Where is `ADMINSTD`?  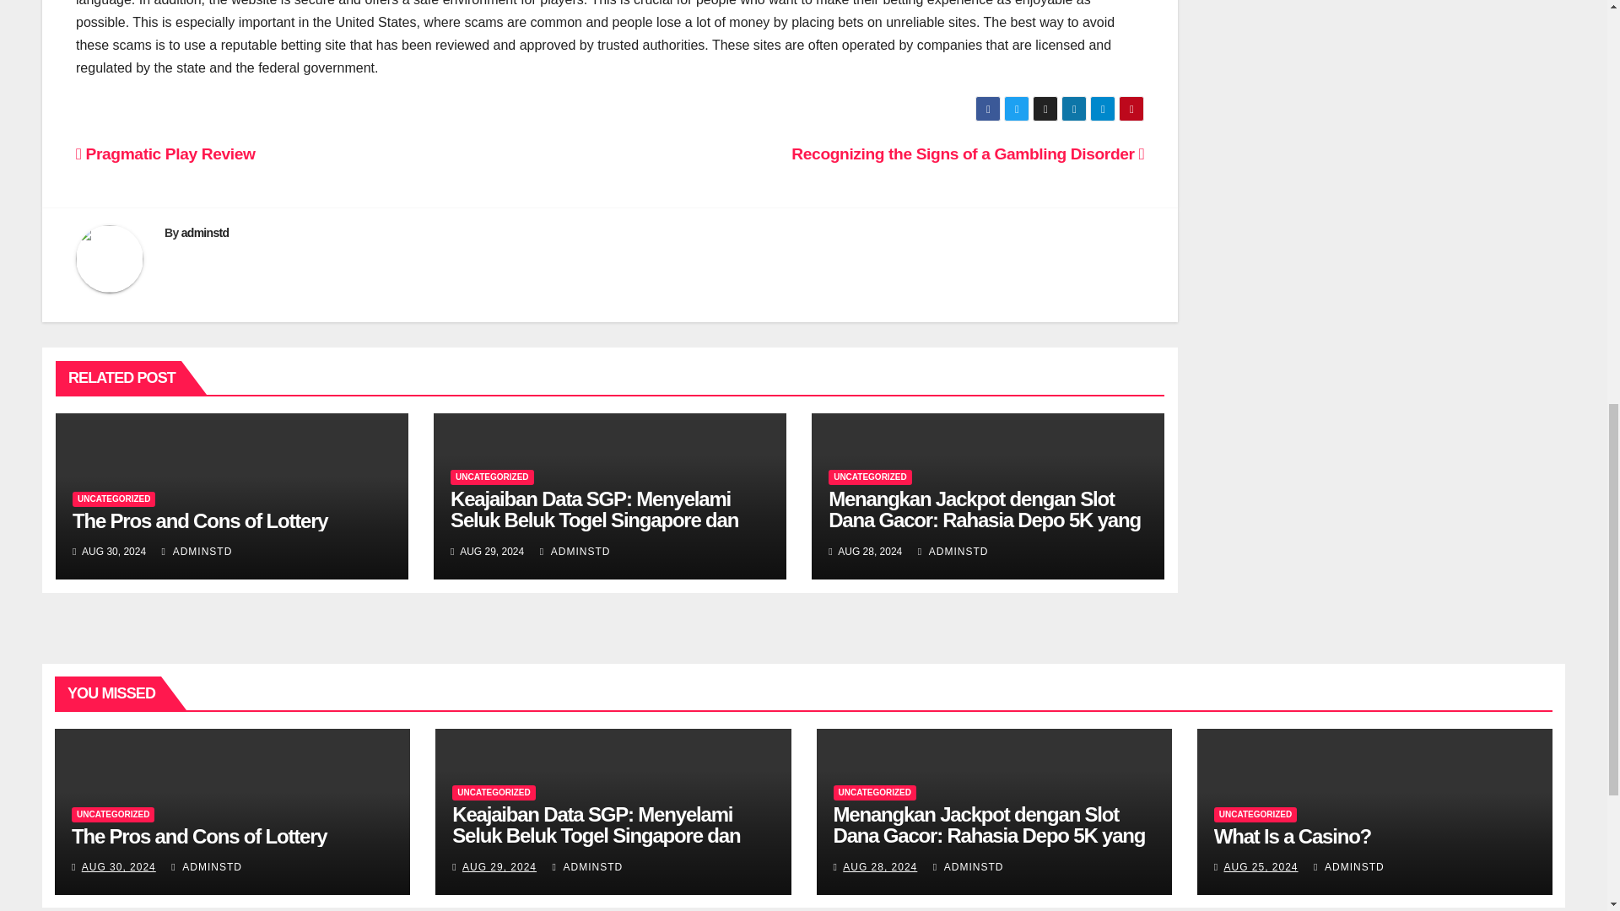
ADMINSTD is located at coordinates (197, 551).